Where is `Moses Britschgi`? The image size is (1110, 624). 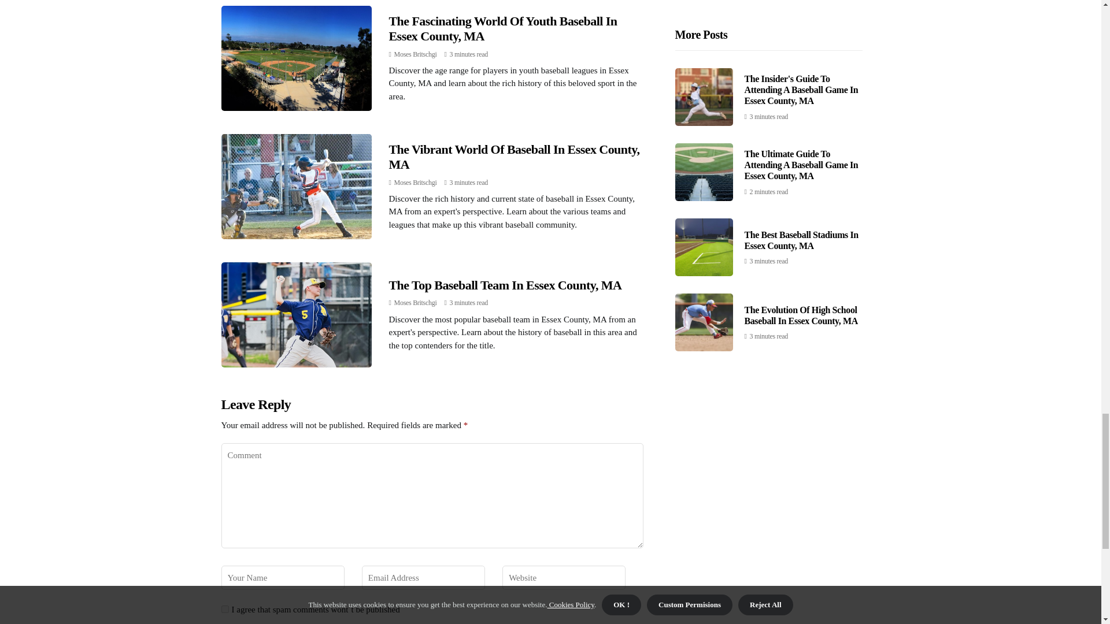 Moses Britschgi is located at coordinates (415, 54).